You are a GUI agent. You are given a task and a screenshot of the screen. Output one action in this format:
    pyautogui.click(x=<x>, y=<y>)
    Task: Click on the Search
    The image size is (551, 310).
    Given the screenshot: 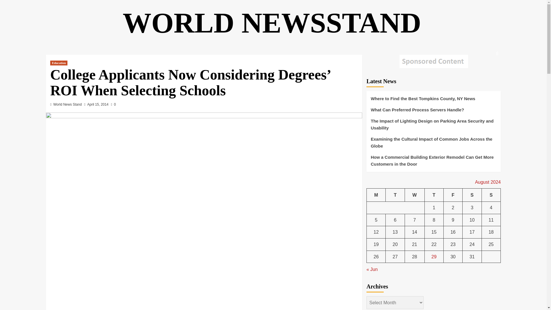 What is the action you would take?
    pyautogui.click(x=484, y=71)
    